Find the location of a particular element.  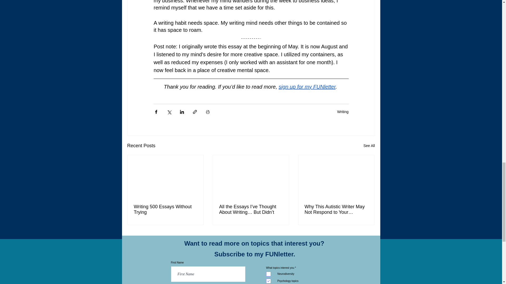

Writing 500 Essays Without Trying is located at coordinates (166, 209).